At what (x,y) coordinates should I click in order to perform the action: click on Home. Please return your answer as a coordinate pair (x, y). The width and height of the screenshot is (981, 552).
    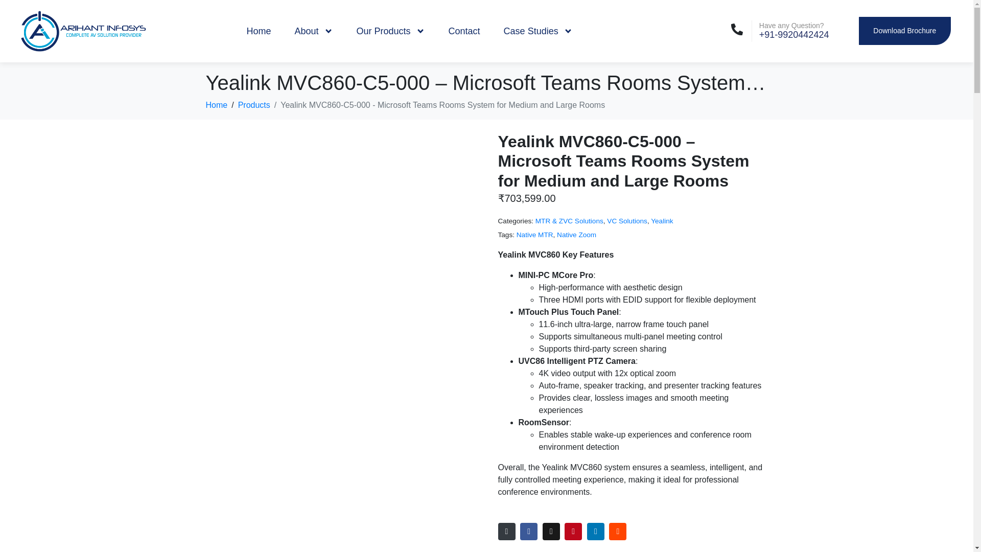
    Looking at the image, I should click on (259, 31).